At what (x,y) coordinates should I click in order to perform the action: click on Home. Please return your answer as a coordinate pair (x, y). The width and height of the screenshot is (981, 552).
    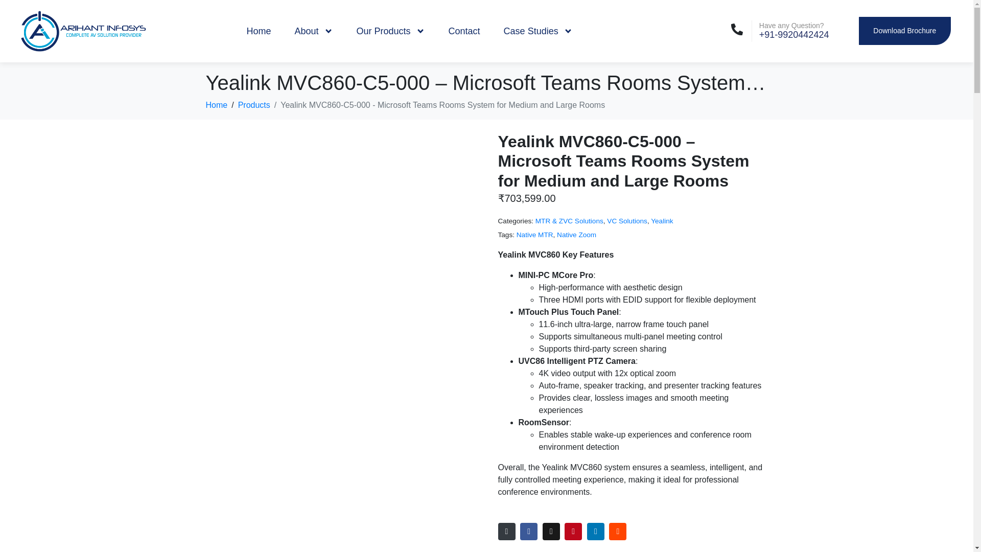
    Looking at the image, I should click on (259, 31).